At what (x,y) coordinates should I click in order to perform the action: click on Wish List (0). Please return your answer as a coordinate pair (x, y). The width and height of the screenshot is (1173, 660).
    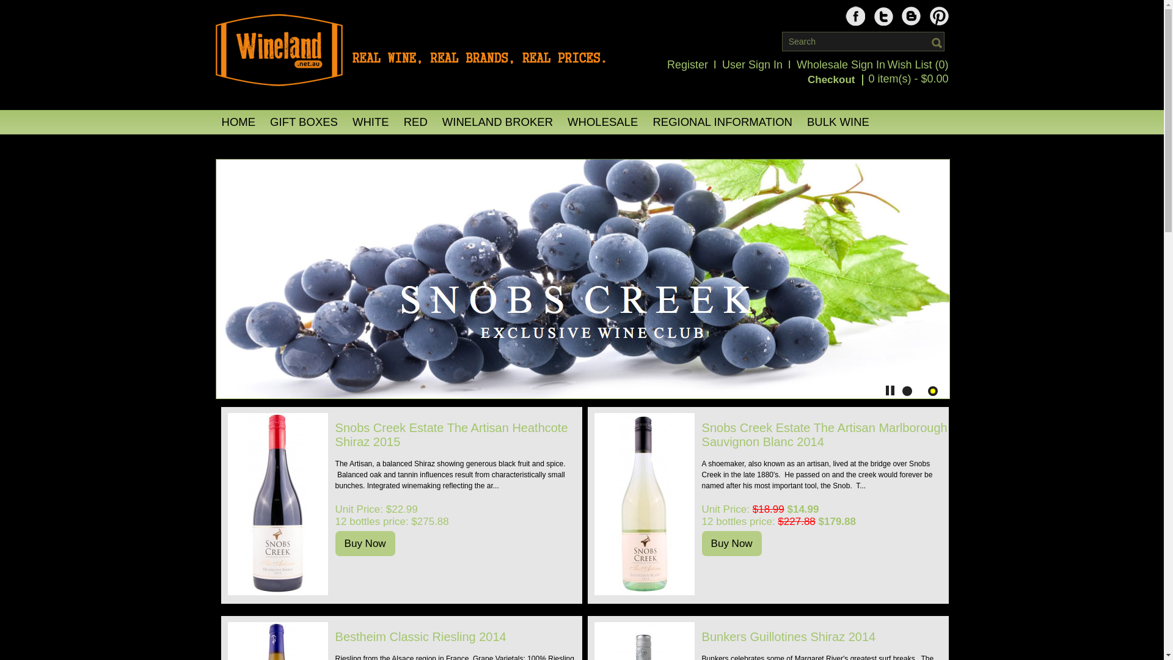
    Looking at the image, I should click on (918, 65).